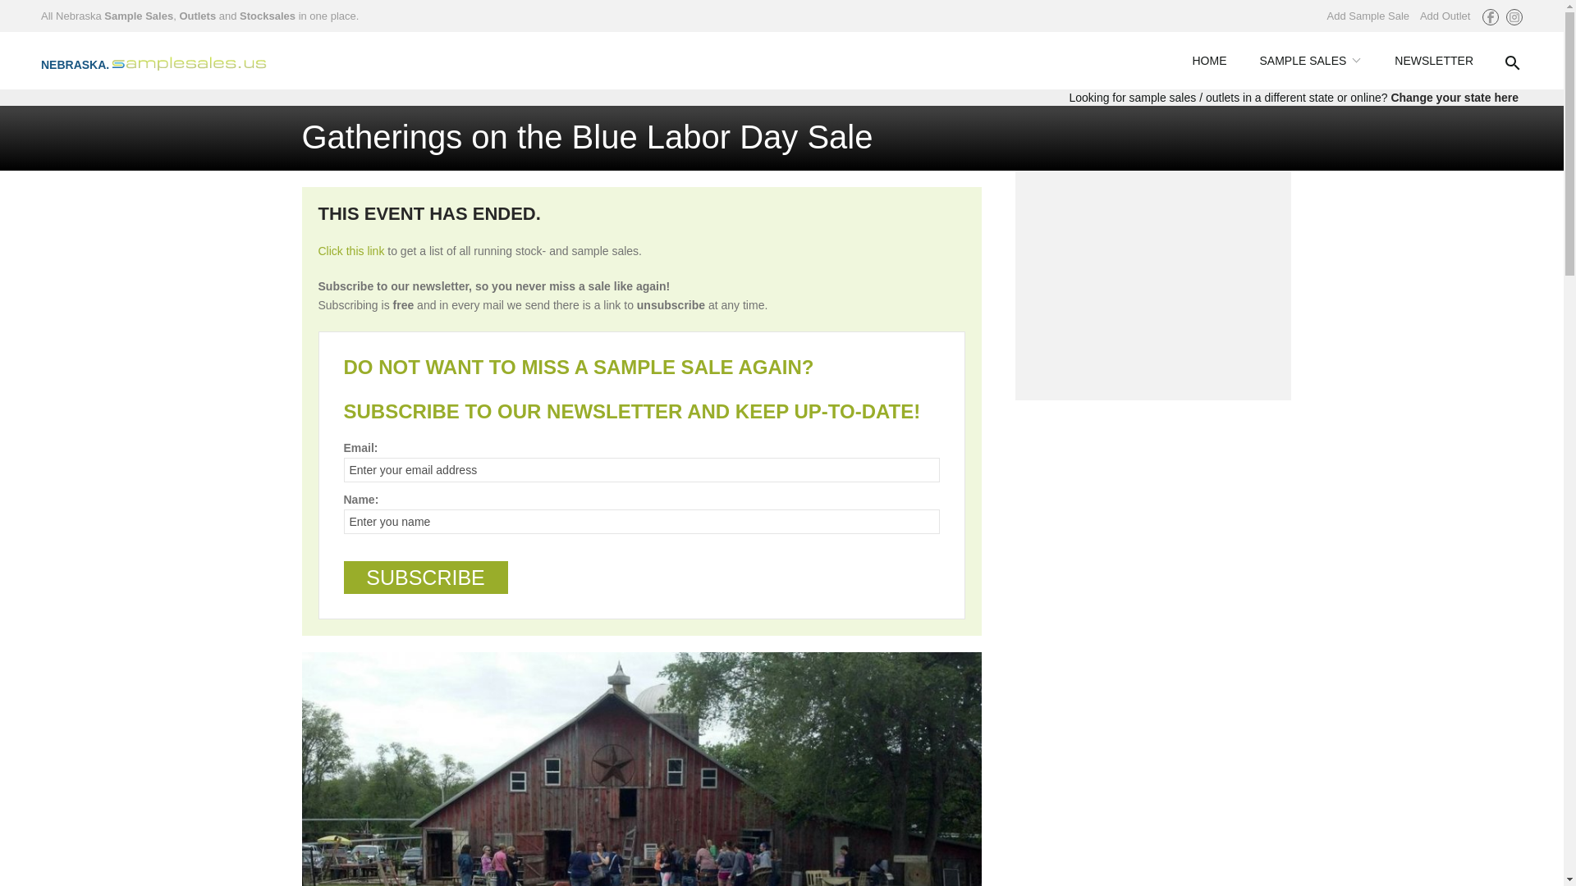 The height and width of the screenshot is (886, 1576). I want to click on Stocksales, so click(268, 16).